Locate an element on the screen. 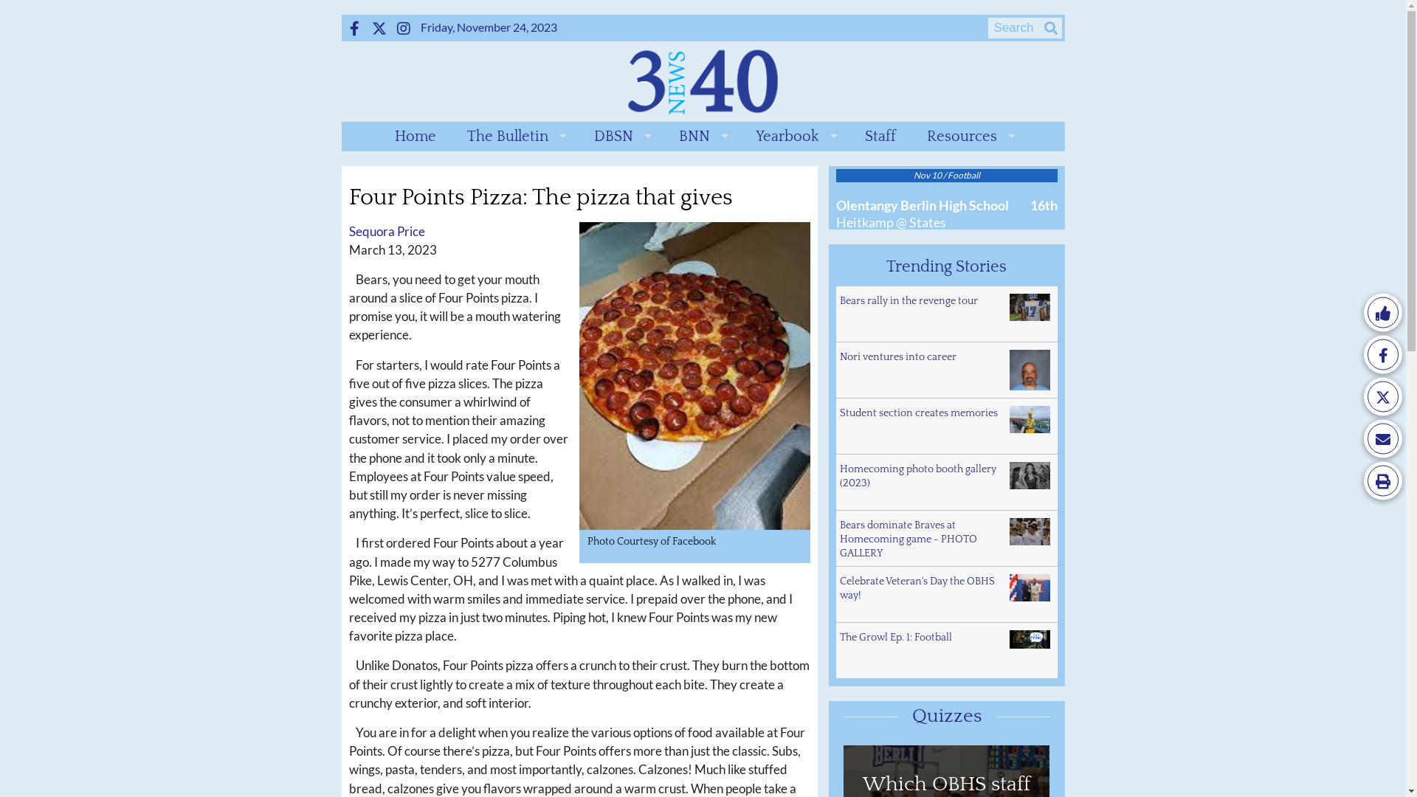  Bears dominate Braves at Homecoming game - PHOTO GALLERY is located at coordinates (946, 539).